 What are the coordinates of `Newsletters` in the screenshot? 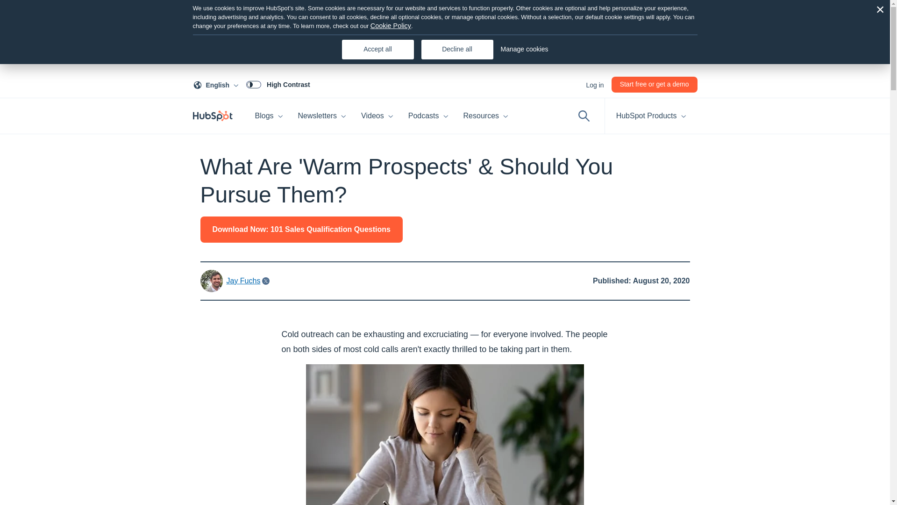 It's located at (278, 84).